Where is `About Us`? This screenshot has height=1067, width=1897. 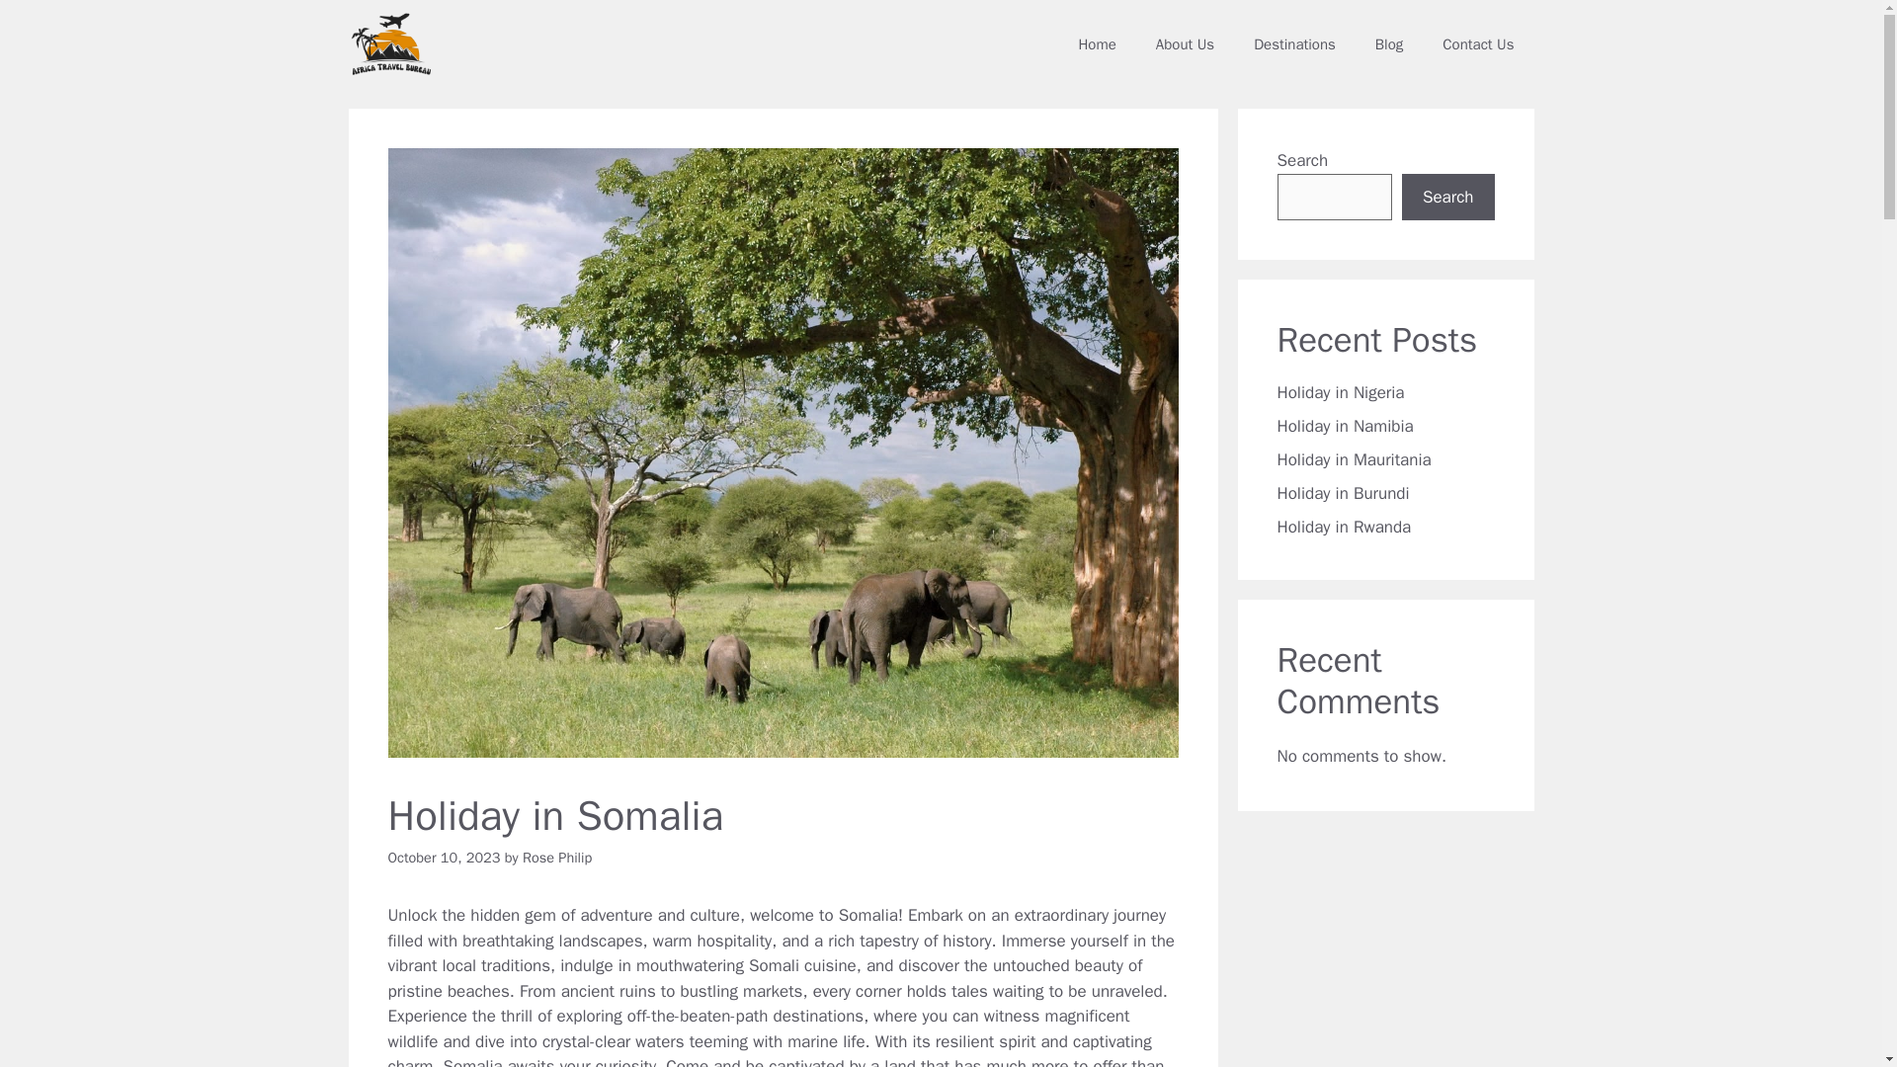 About Us is located at coordinates (1186, 43).